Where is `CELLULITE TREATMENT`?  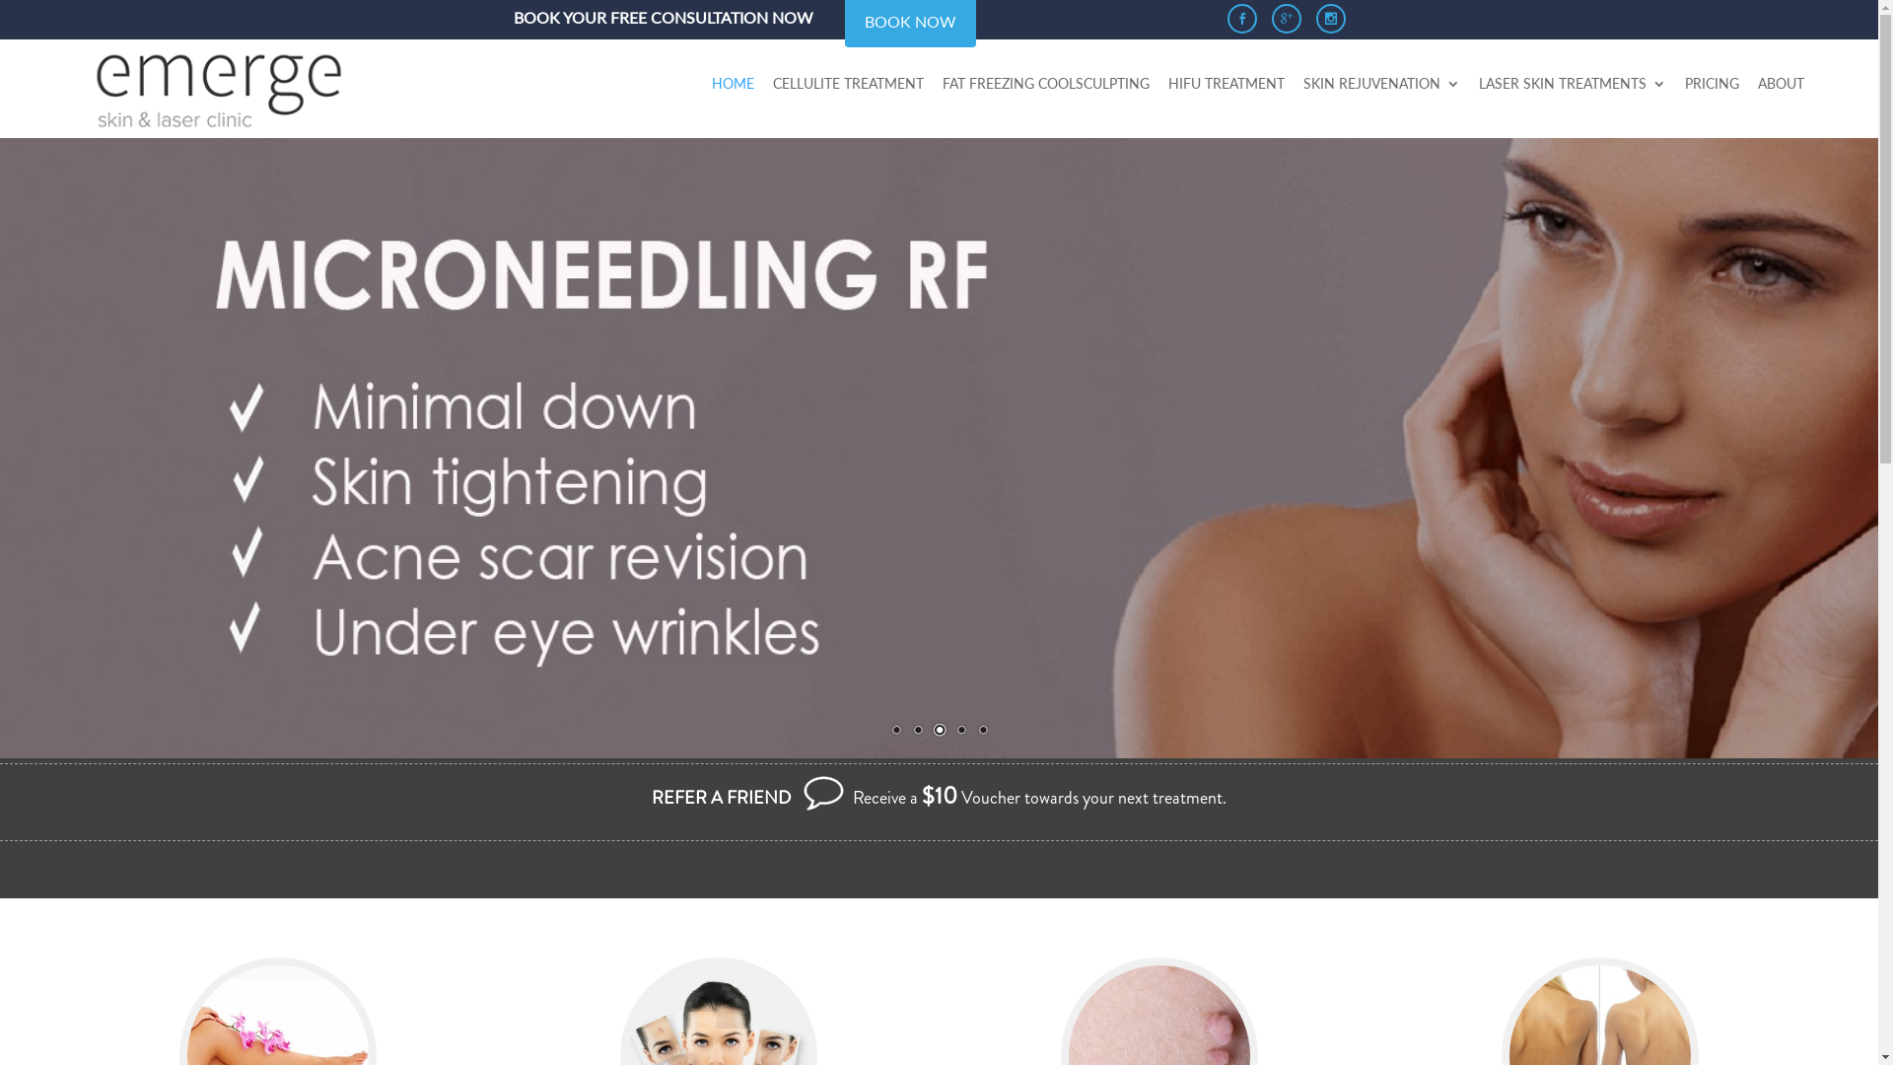 CELLULITE TREATMENT is located at coordinates (848, 101).